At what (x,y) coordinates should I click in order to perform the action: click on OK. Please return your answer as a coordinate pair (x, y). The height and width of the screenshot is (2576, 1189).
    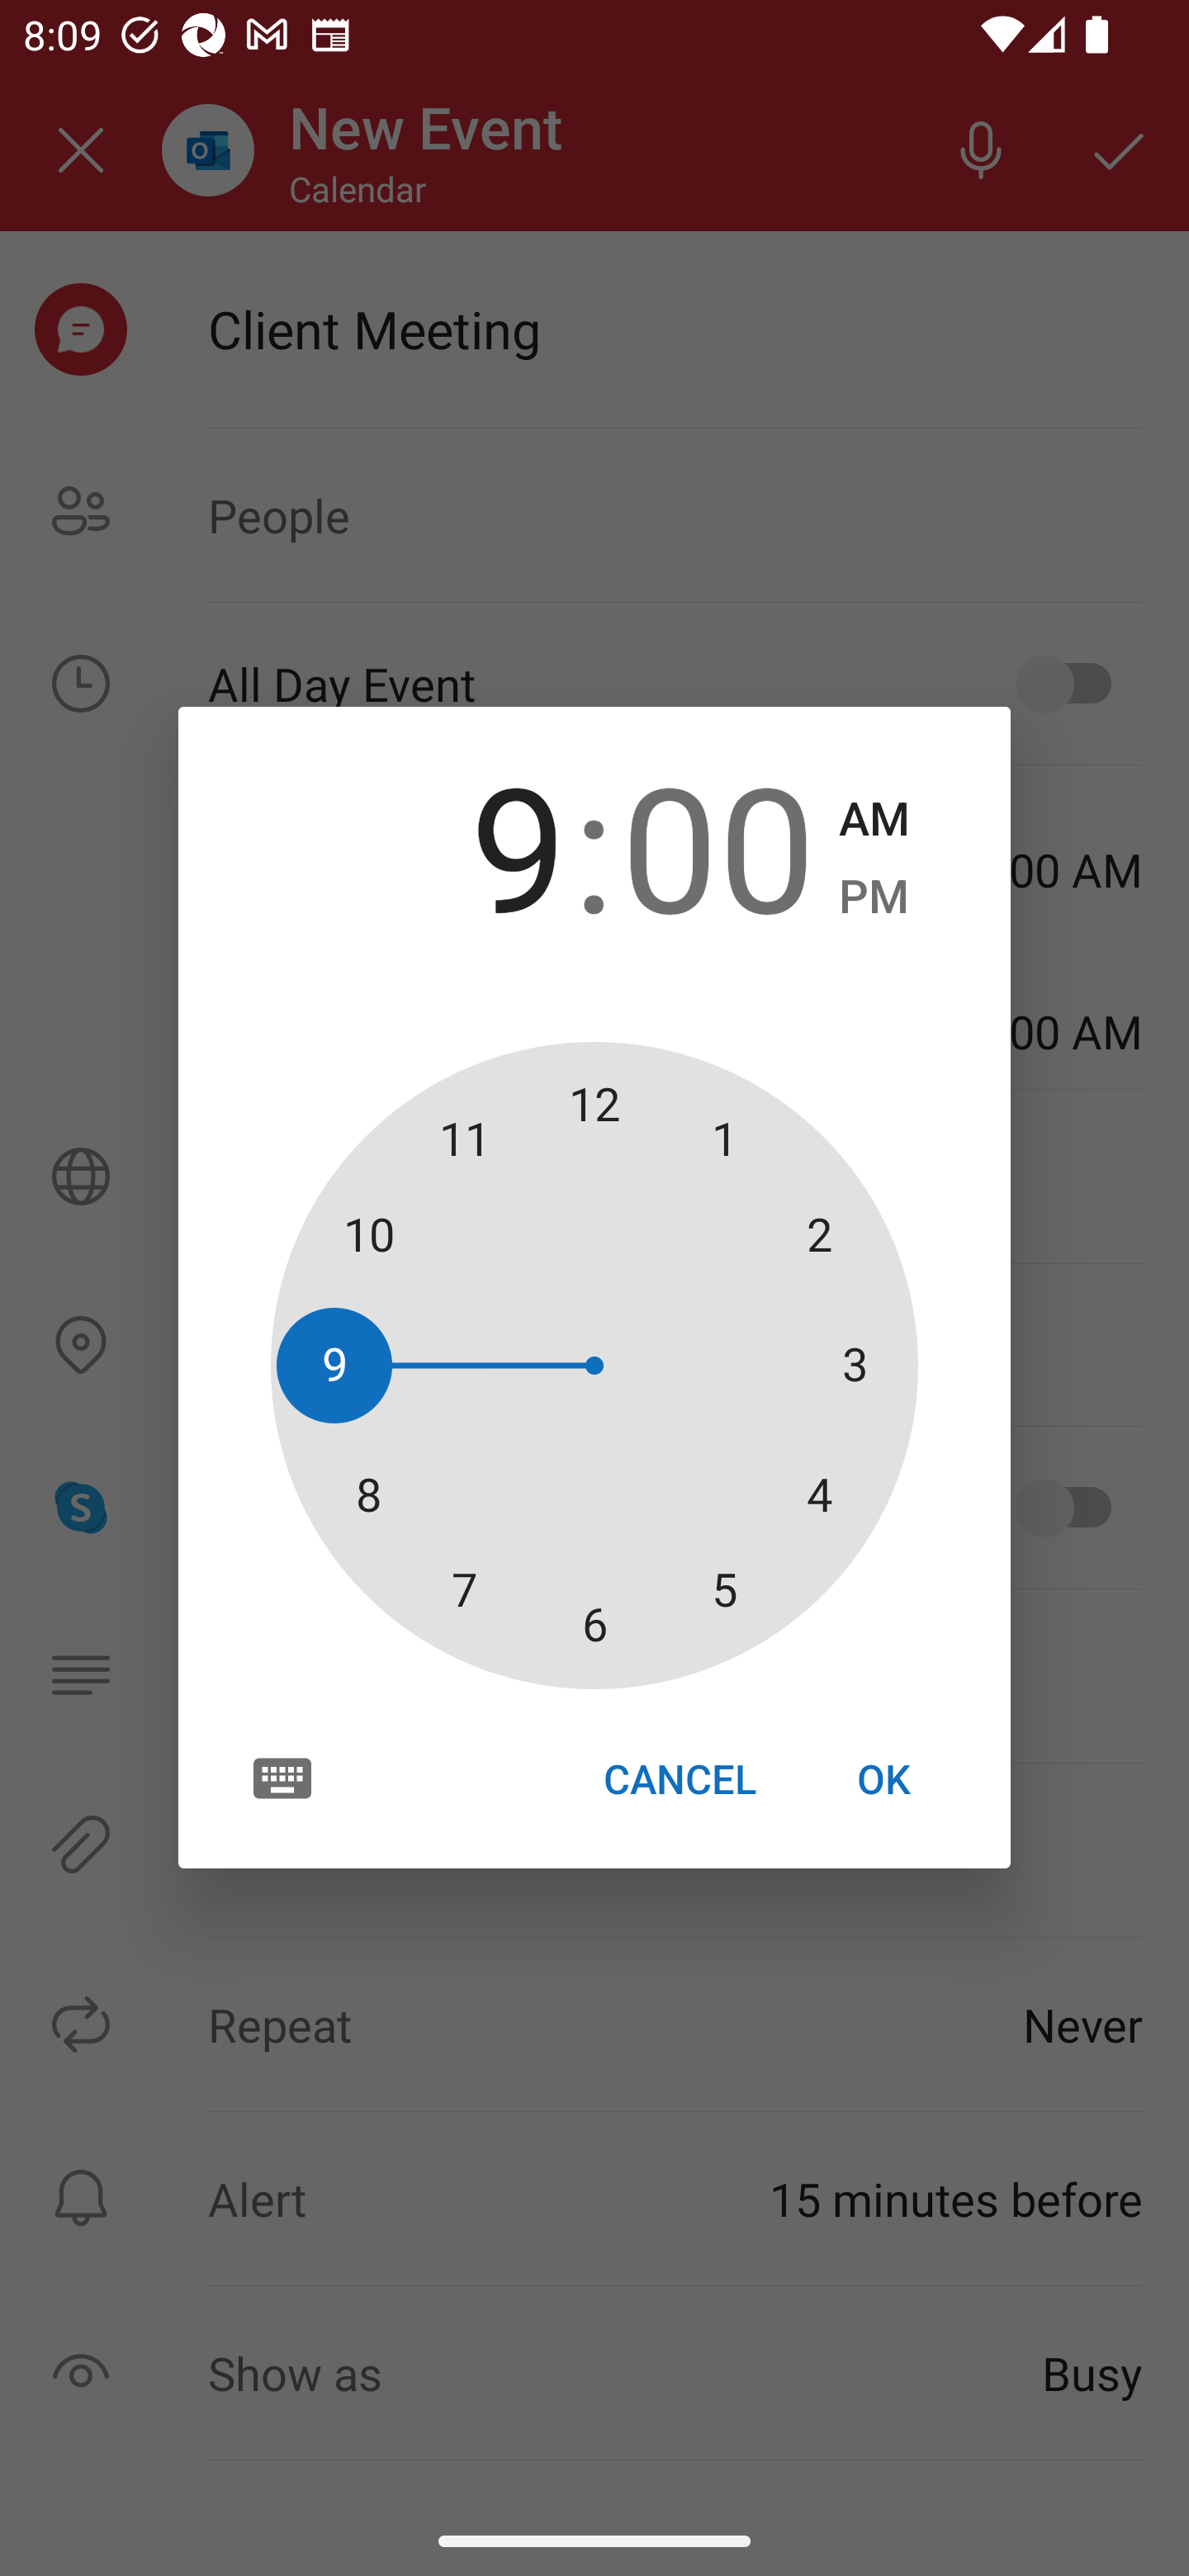
    Looking at the image, I should click on (883, 1778).